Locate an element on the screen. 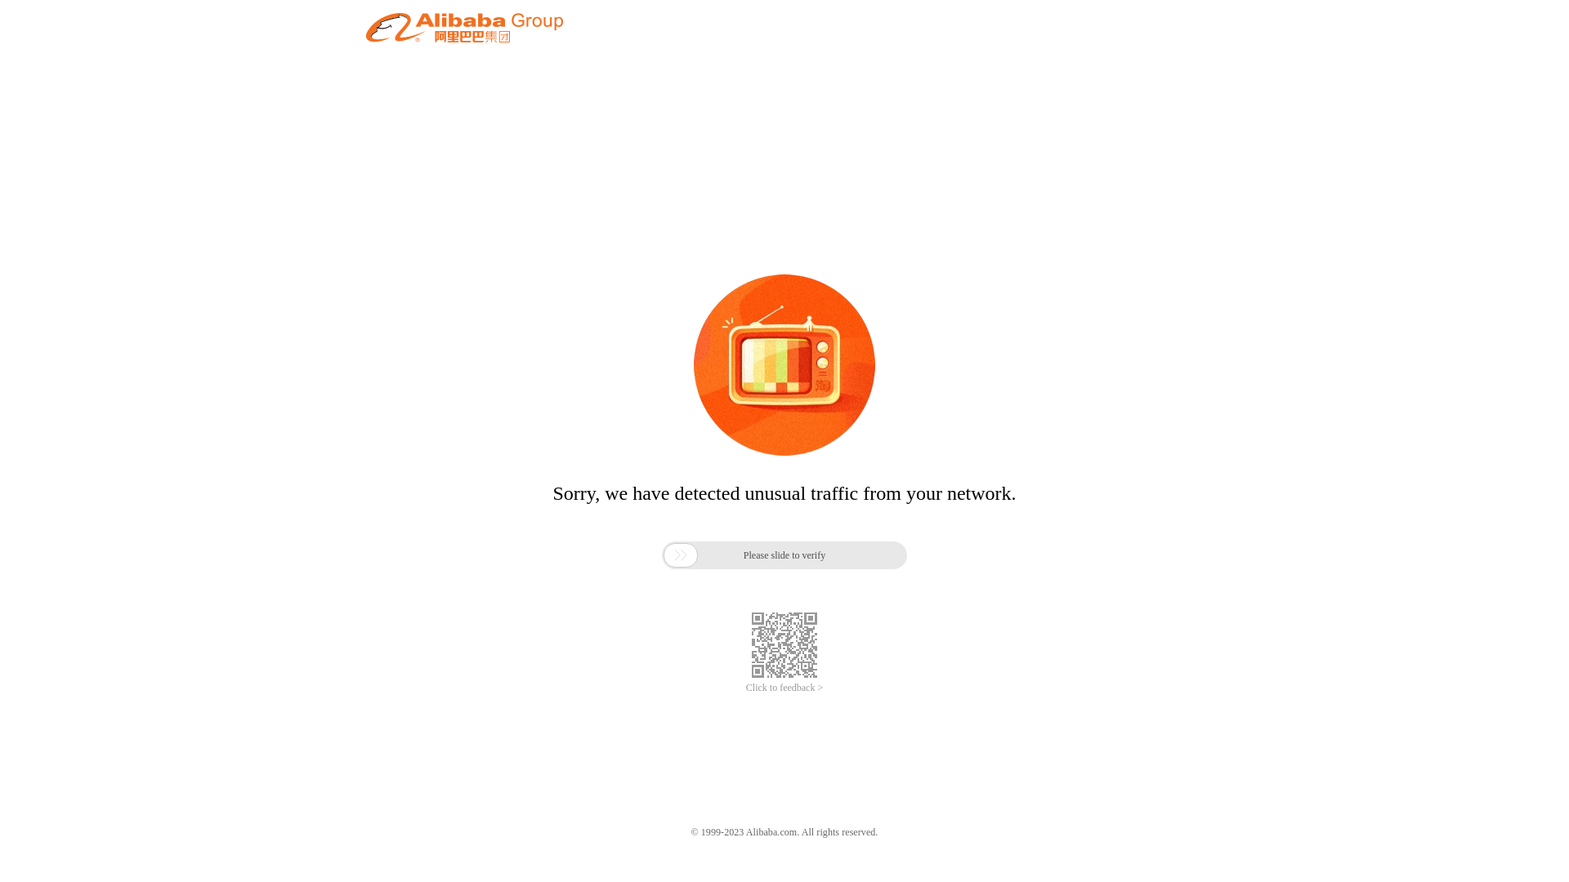  Click to feedback > is located at coordinates (784, 688).